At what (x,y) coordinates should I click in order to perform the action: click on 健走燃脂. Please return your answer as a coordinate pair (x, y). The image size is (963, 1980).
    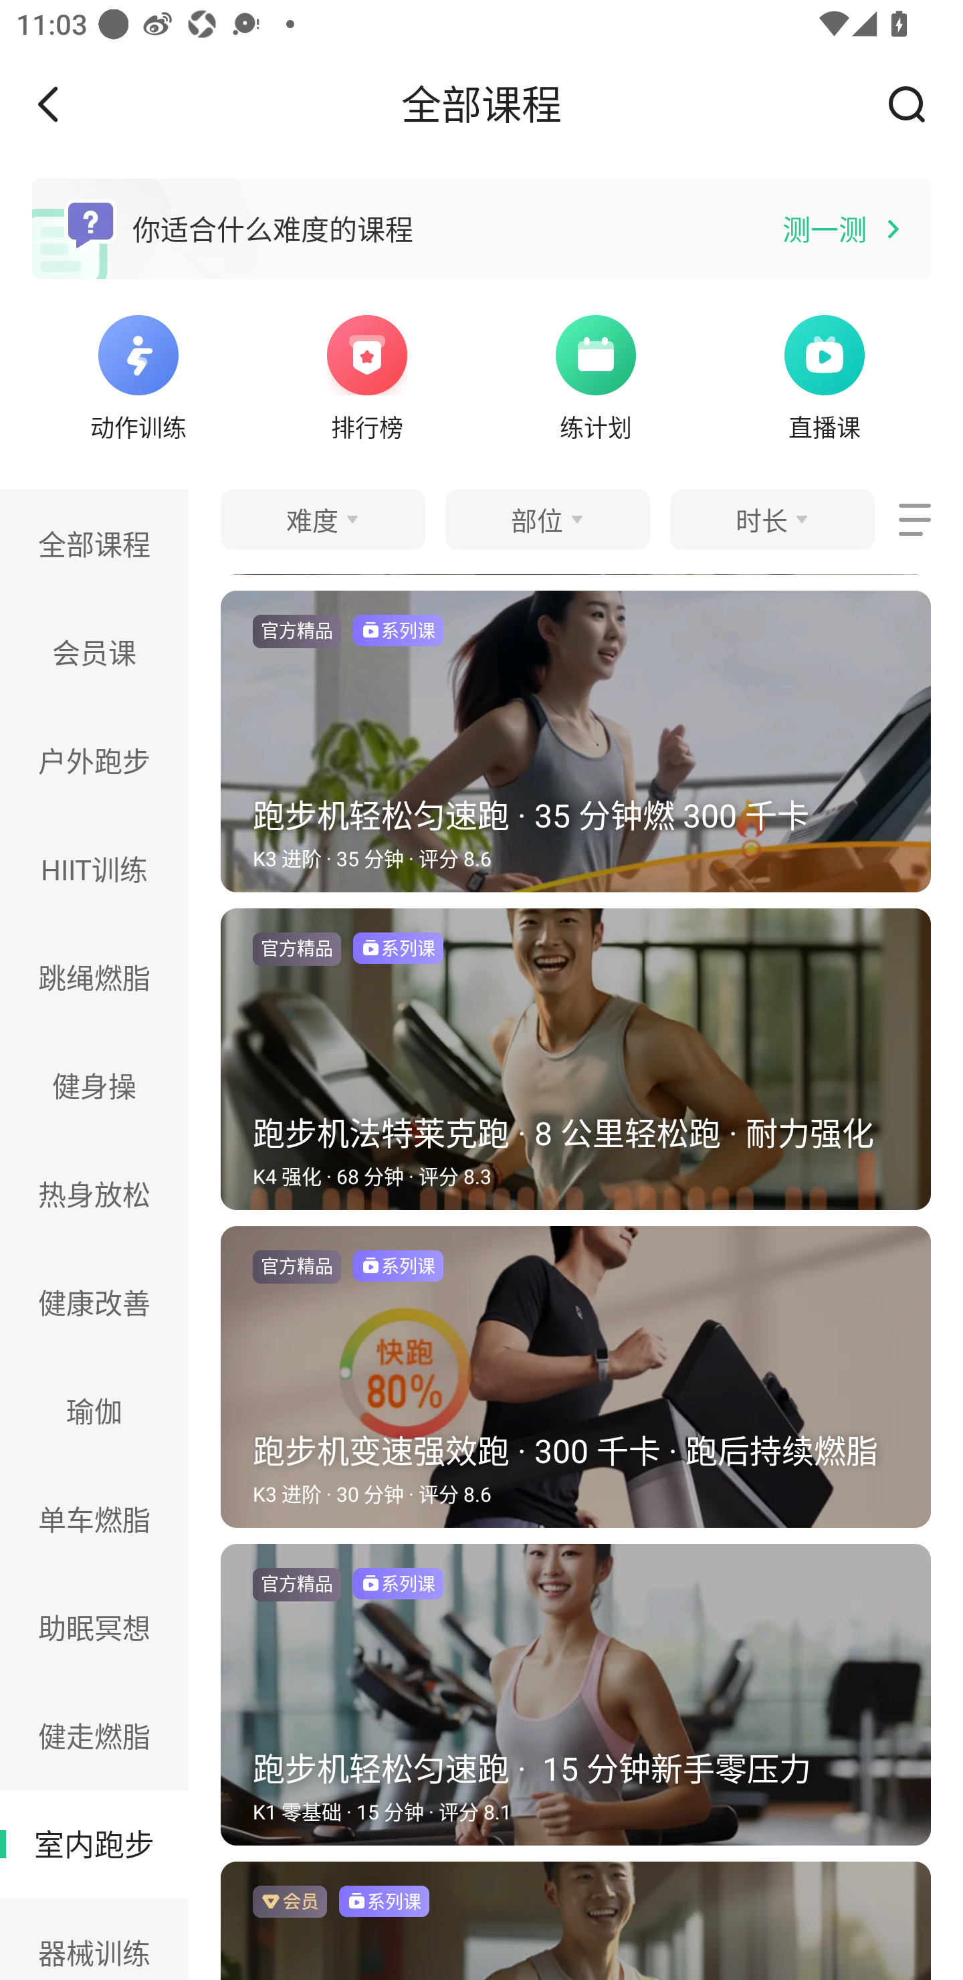
    Looking at the image, I should click on (94, 1735).